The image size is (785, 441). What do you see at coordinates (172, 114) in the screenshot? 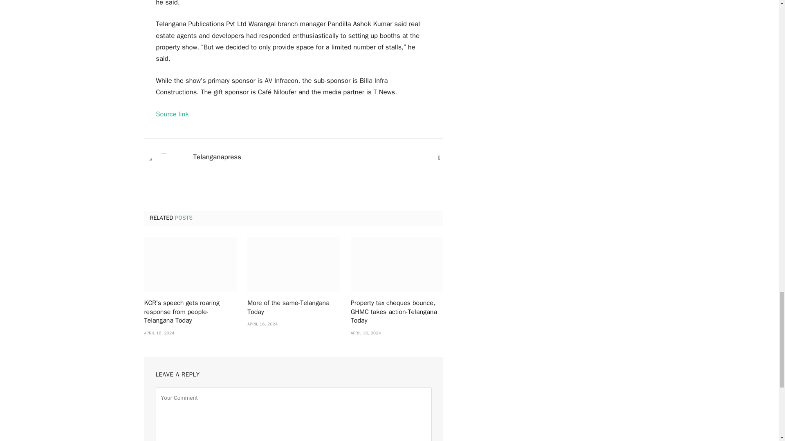
I see `Source link` at bounding box center [172, 114].